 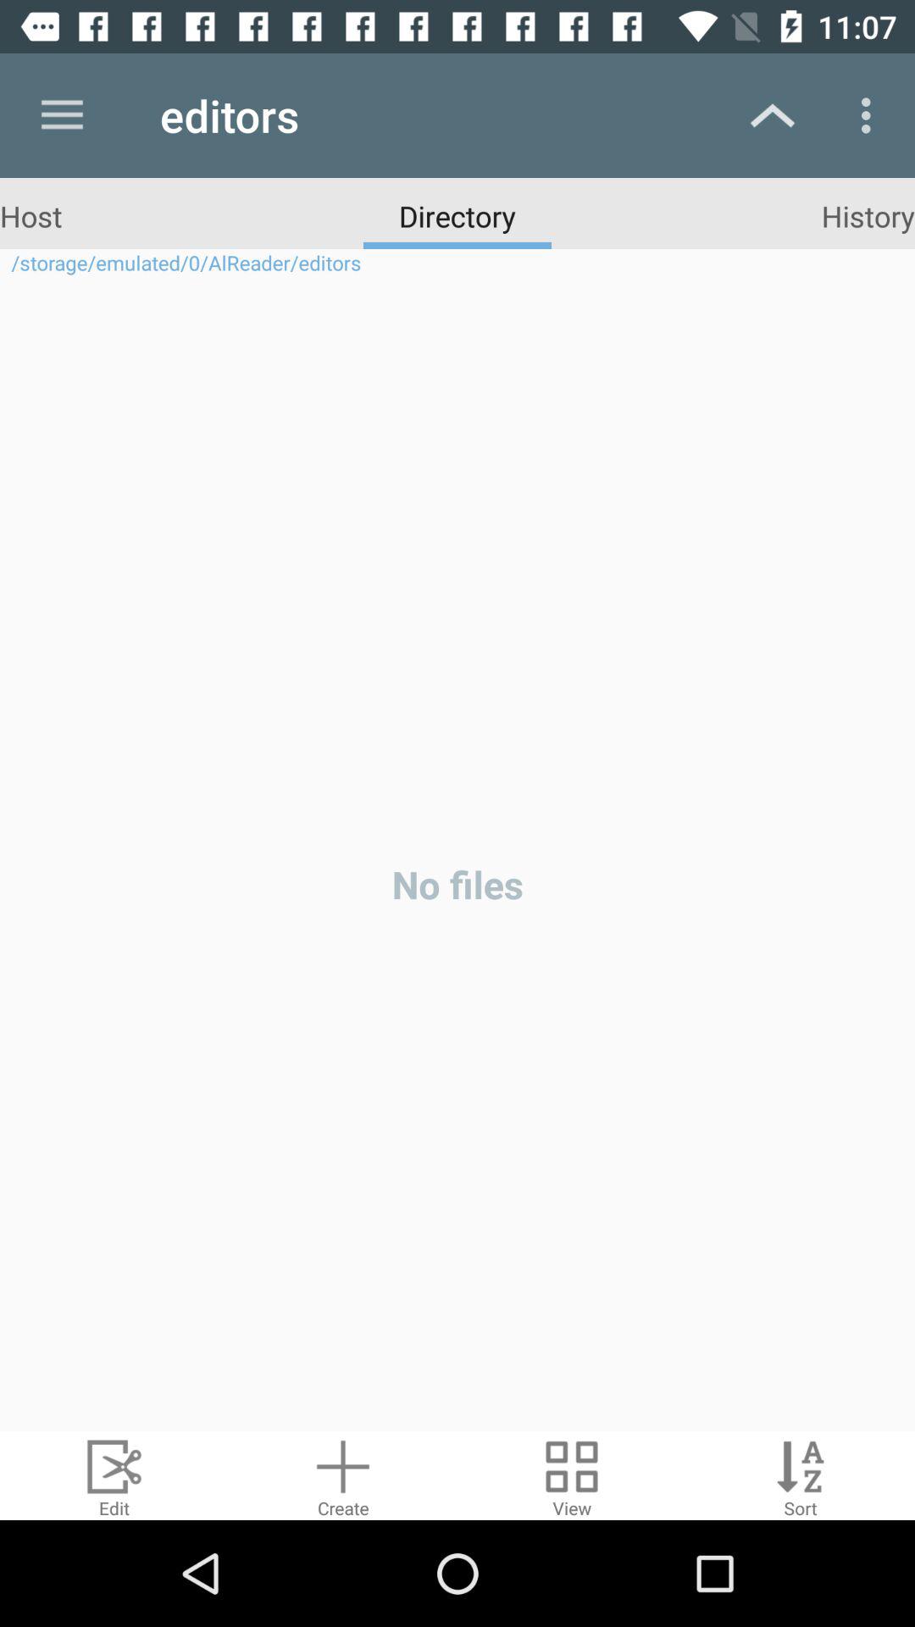 I want to click on turn off icon next to editors icon, so click(x=62, y=115).